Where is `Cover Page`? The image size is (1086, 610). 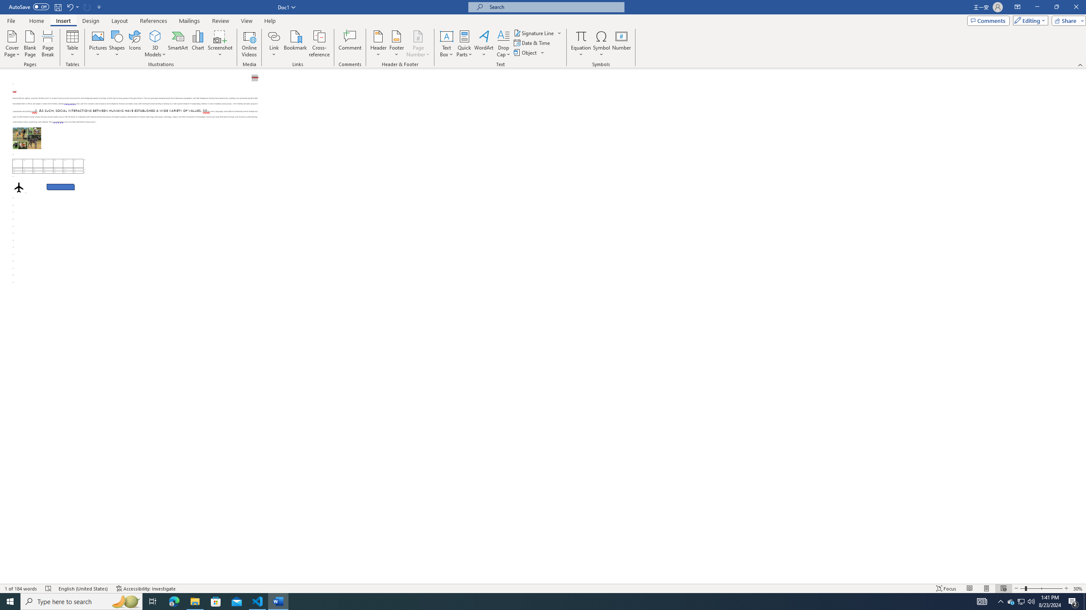 Cover Page is located at coordinates (12, 44).